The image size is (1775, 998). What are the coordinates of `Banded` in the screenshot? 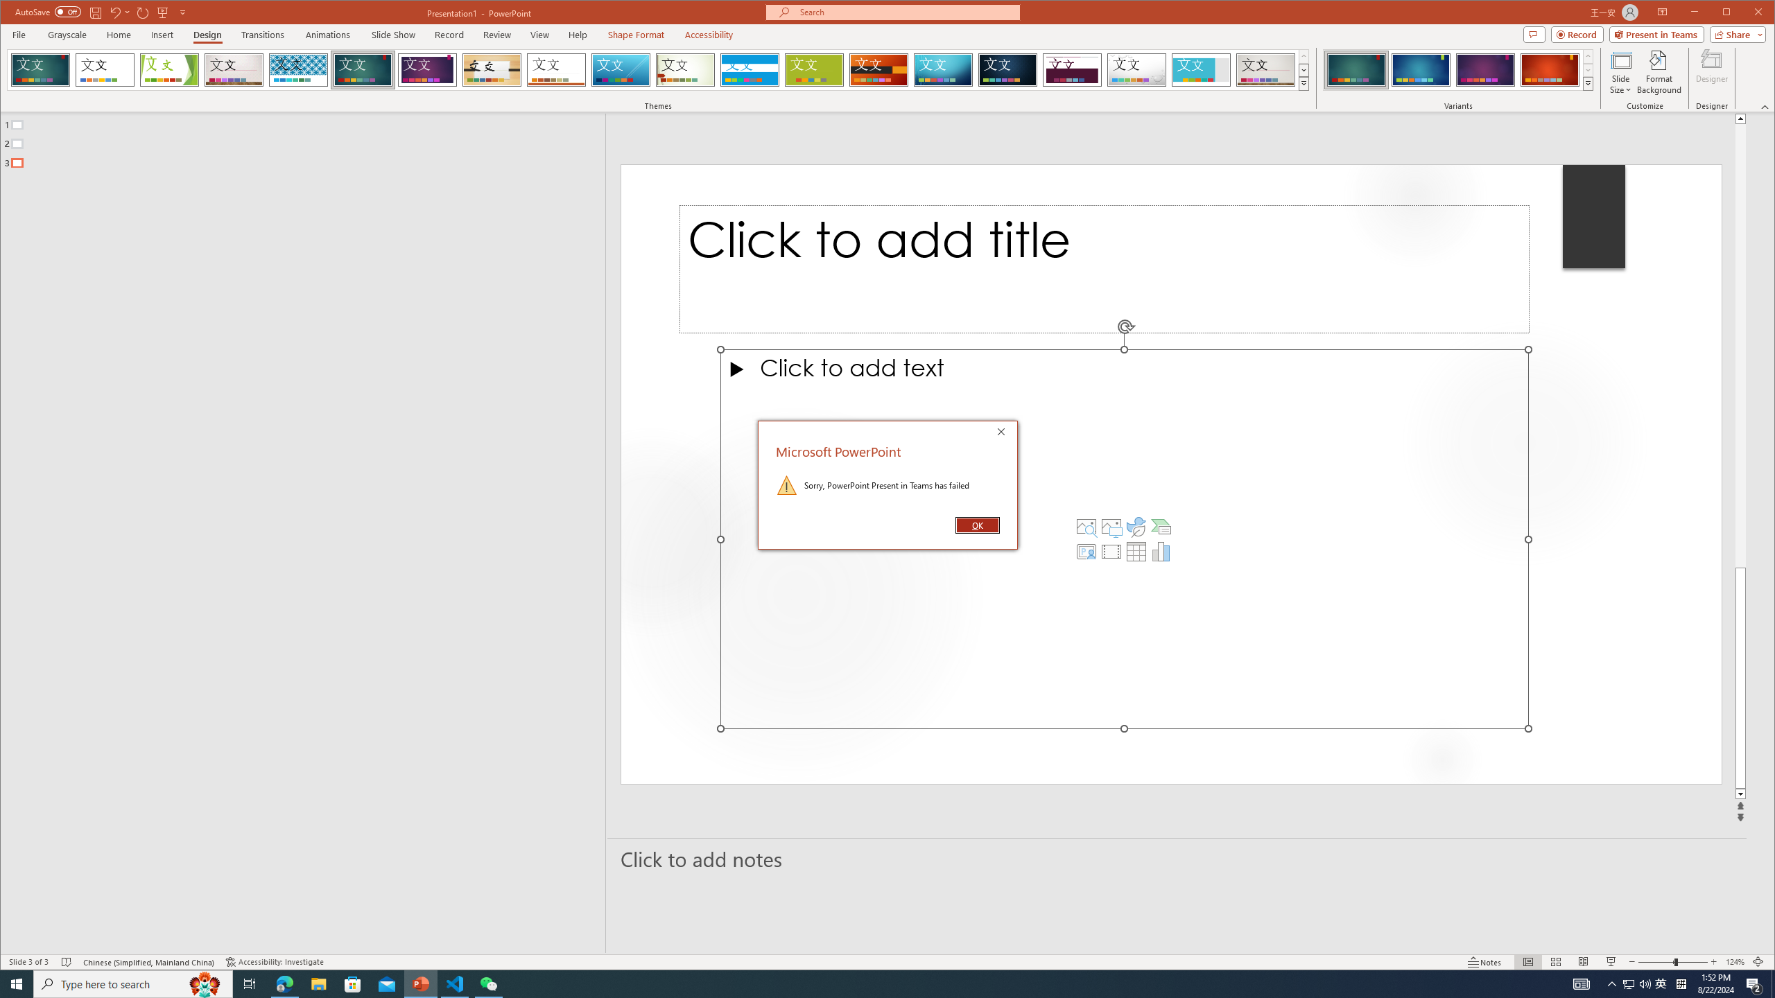 It's located at (750, 70).